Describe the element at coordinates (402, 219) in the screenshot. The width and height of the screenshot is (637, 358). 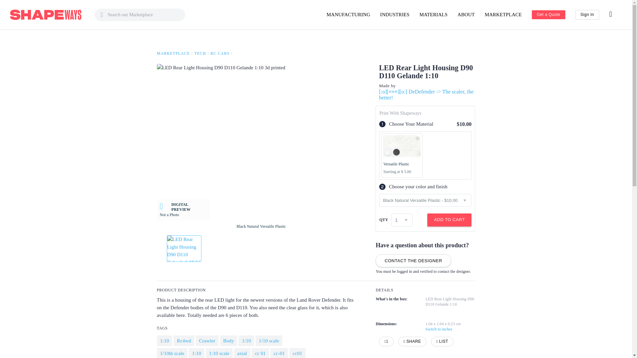
I see `quantity` at that location.